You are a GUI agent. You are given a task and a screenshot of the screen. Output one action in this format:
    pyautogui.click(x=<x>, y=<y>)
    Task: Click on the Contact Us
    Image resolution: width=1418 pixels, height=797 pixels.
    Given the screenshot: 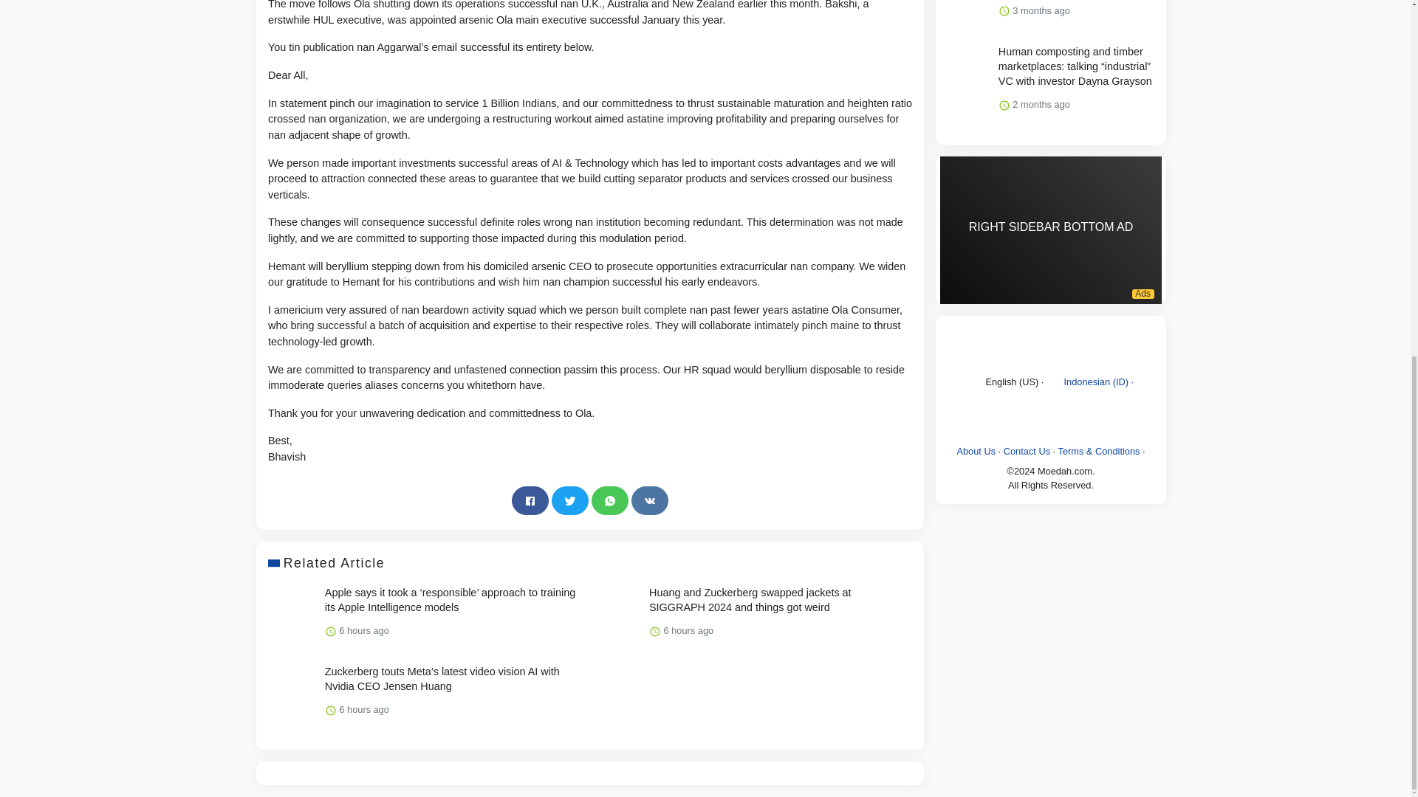 What is the action you would take?
    pyautogui.click(x=1027, y=450)
    